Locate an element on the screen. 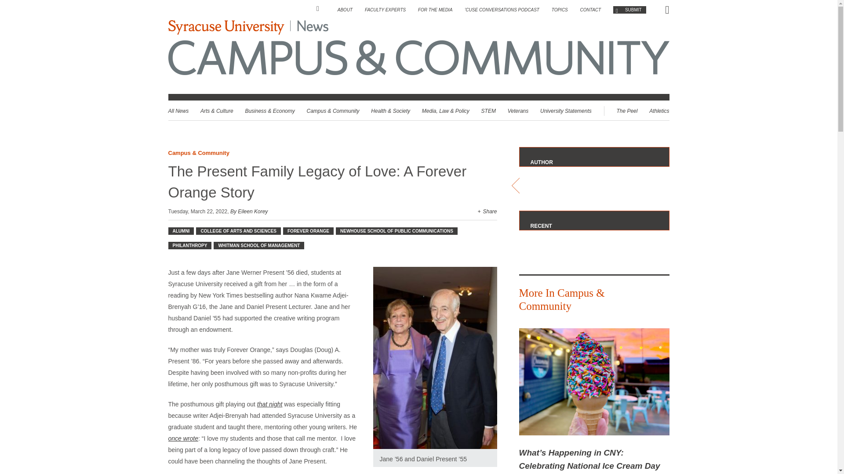  Syracuse University News is located at coordinates (312, 27).